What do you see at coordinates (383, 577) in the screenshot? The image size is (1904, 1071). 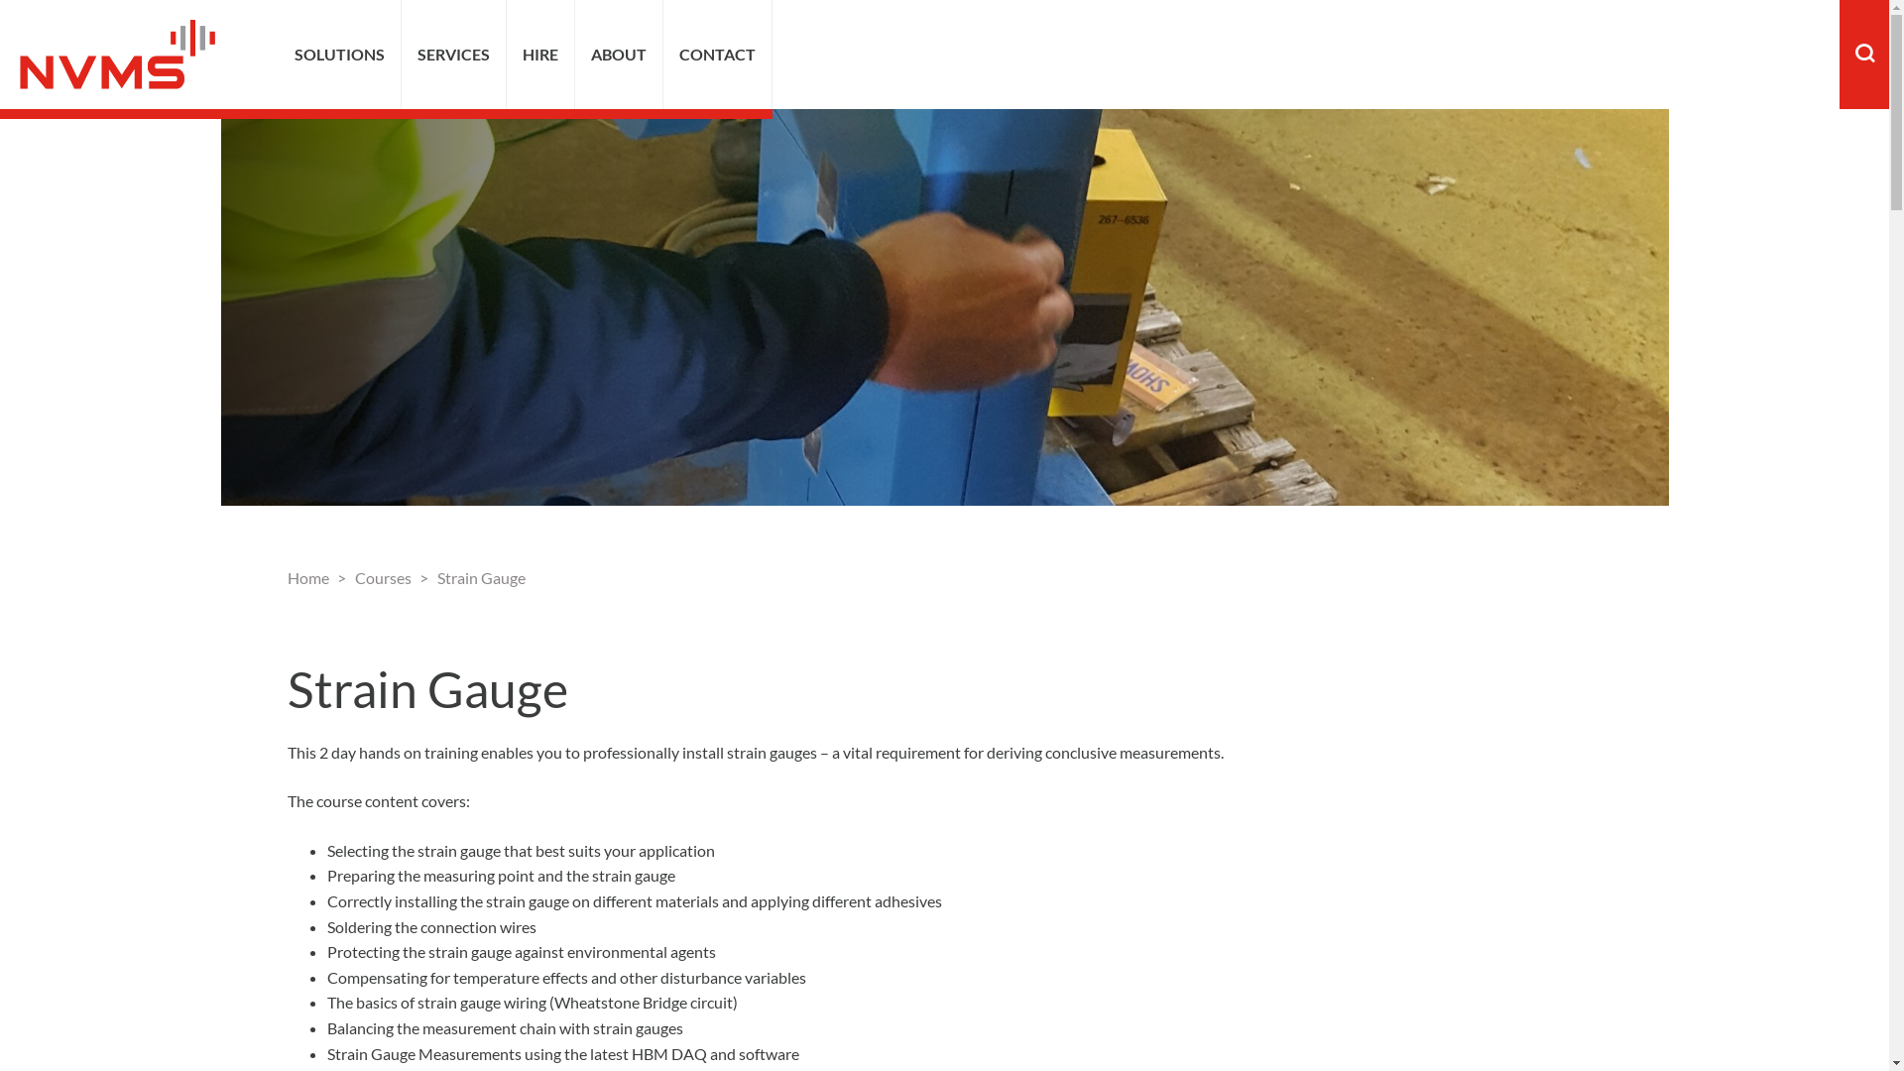 I see `Courses` at bounding box center [383, 577].